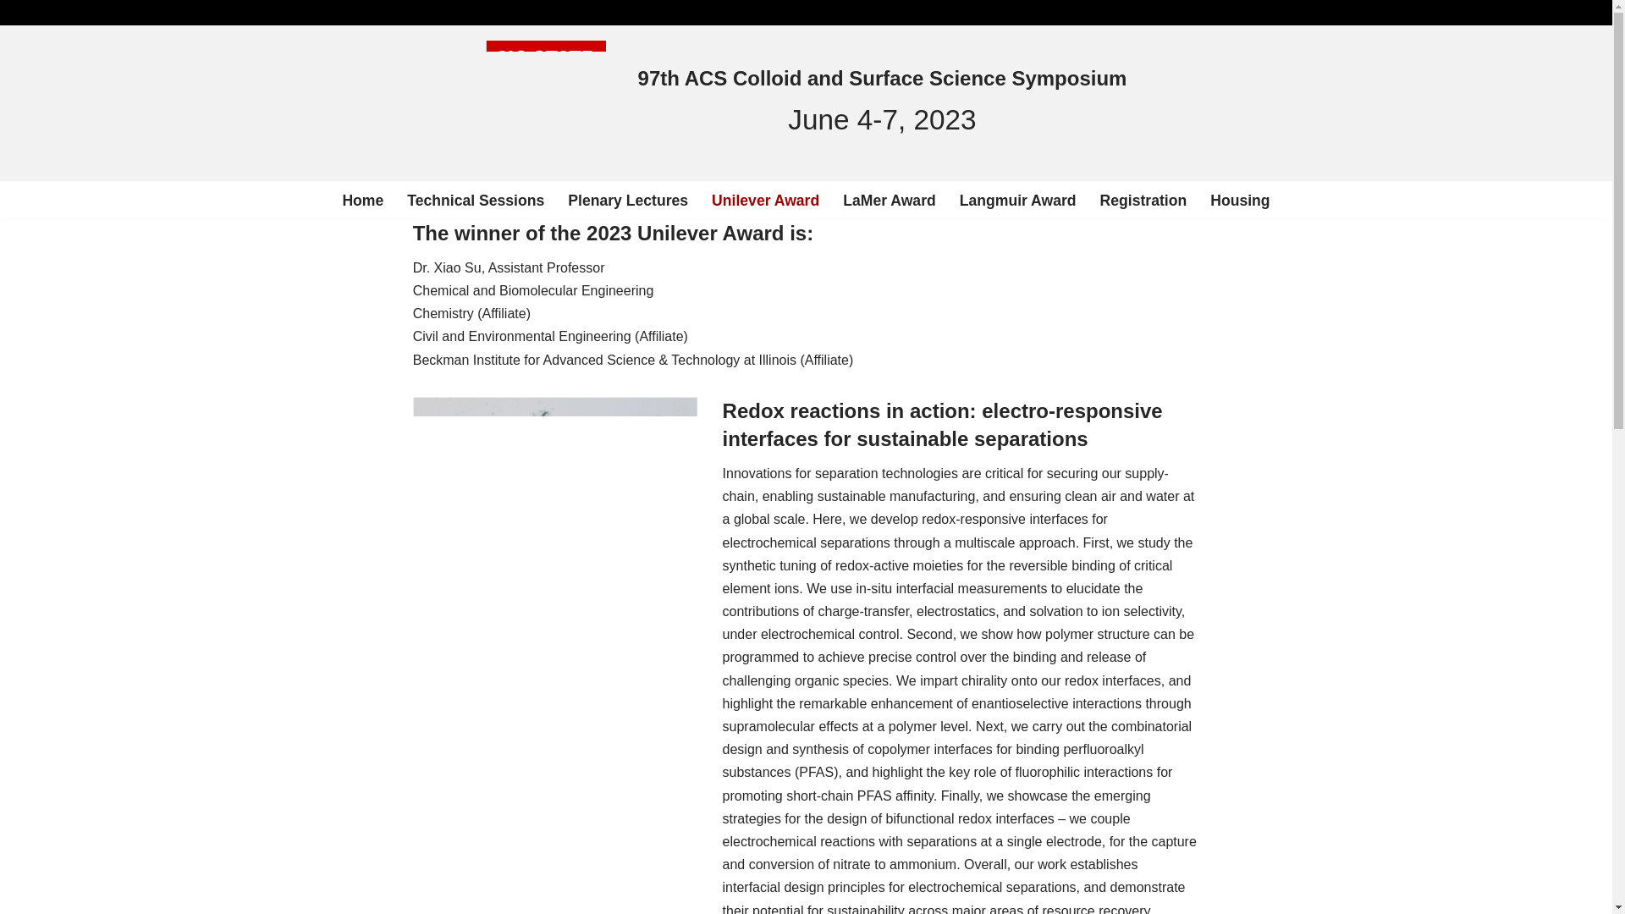 The height and width of the screenshot is (914, 1625). I want to click on LaMer Award, so click(889, 200).